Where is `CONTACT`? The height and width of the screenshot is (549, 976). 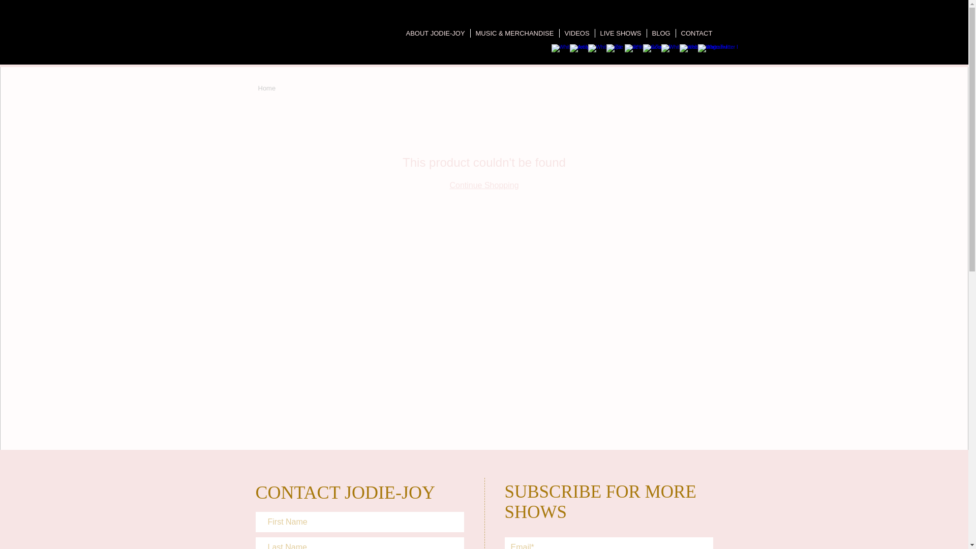 CONTACT is located at coordinates (697, 34).